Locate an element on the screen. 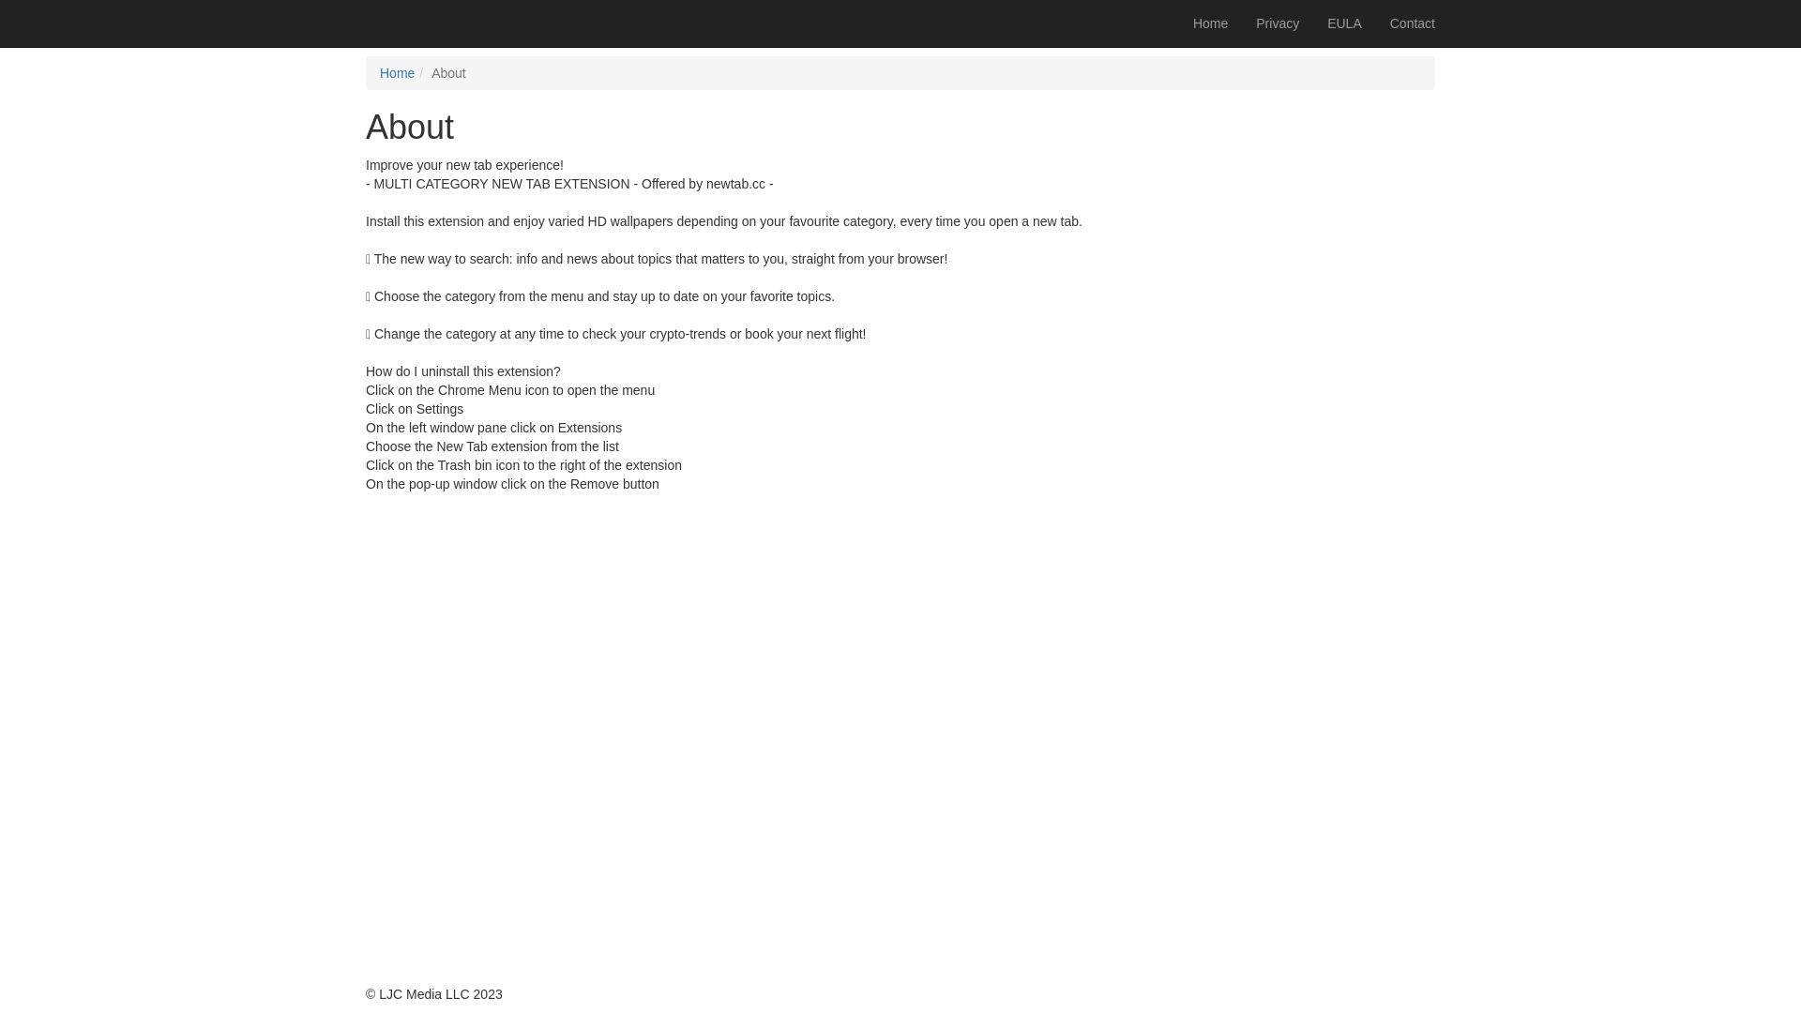 The width and height of the screenshot is (1801, 1013). Home is located at coordinates (1210, 23).